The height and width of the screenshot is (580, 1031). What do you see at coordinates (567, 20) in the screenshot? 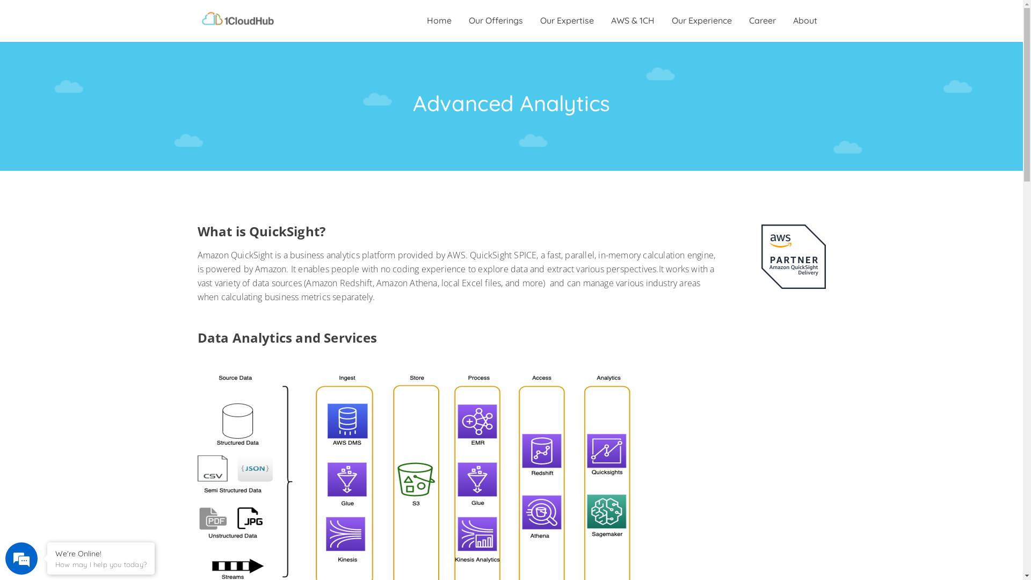
I see `Our Expertise` at bounding box center [567, 20].